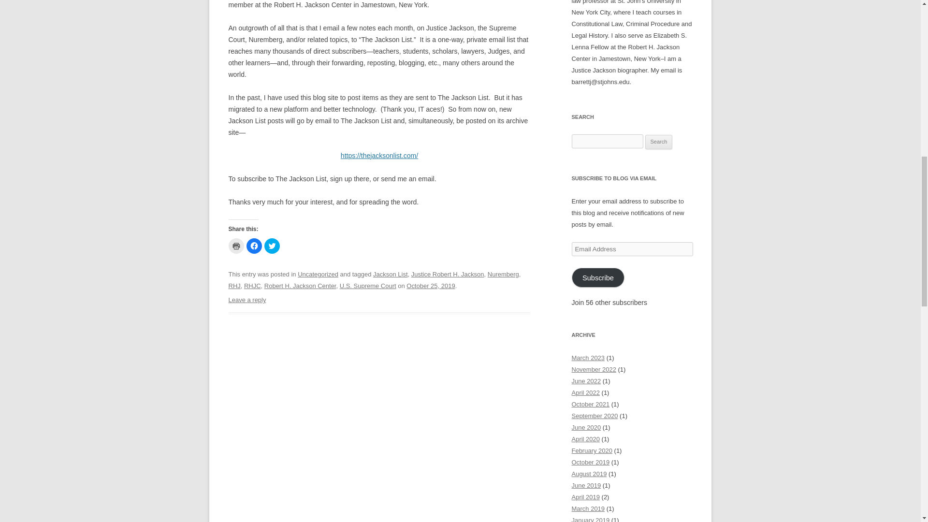 This screenshot has height=522, width=928. What do you see at coordinates (588, 358) in the screenshot?
I see `March 2023` at bounding box center [588, 358].